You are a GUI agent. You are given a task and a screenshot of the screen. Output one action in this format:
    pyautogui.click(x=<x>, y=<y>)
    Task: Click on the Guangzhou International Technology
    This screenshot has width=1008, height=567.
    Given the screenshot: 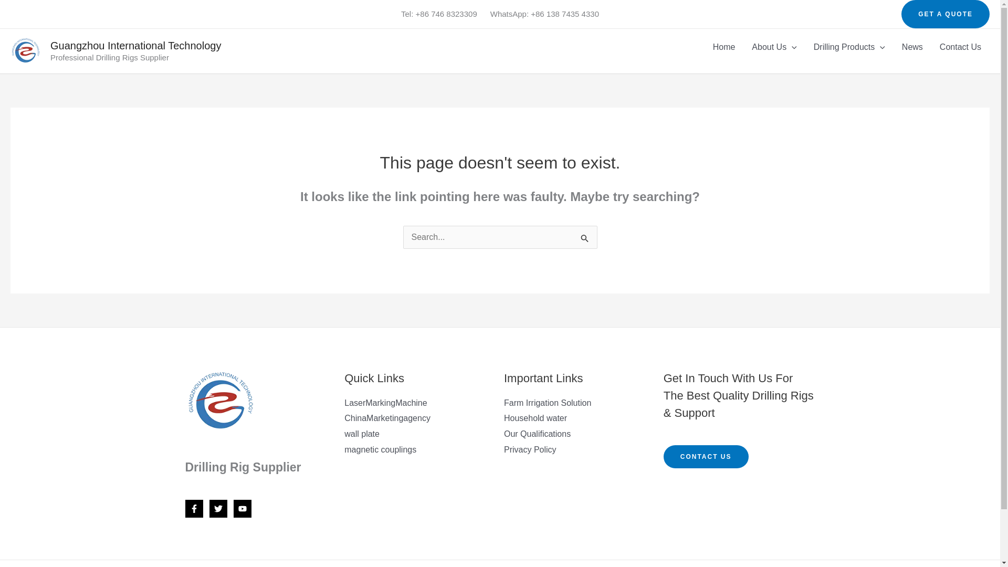 What is the action you would take?
    pyautogui.click(x=135, y=45)
    